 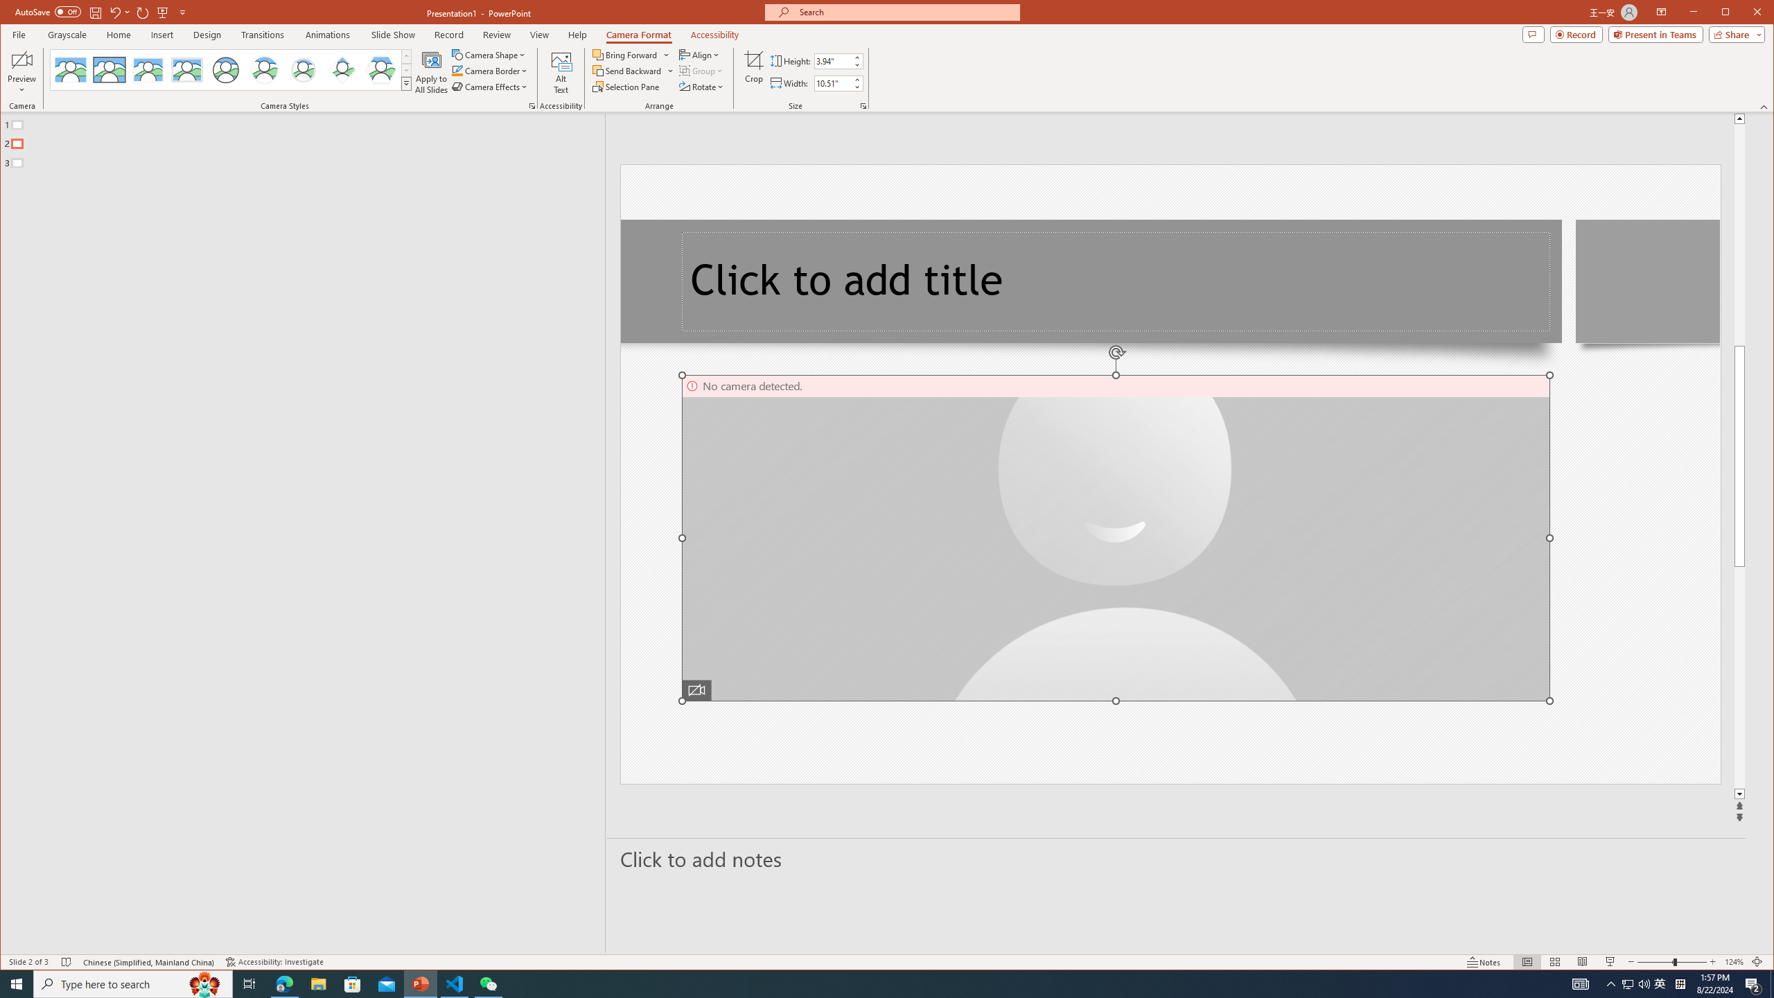 What do you see at coordinates (863, 106) in the screenshot?
I see `Size and Position...` at bounding box center [863, 106].